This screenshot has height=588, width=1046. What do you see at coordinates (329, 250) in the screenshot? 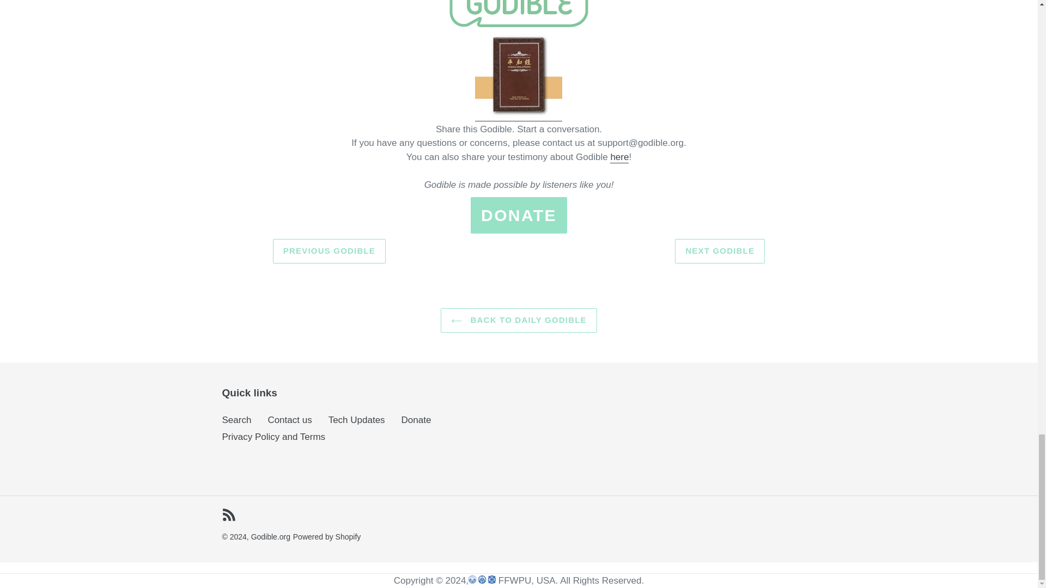
I see `PREVIOUS GODIBLE` at bounding box center [329, 250].